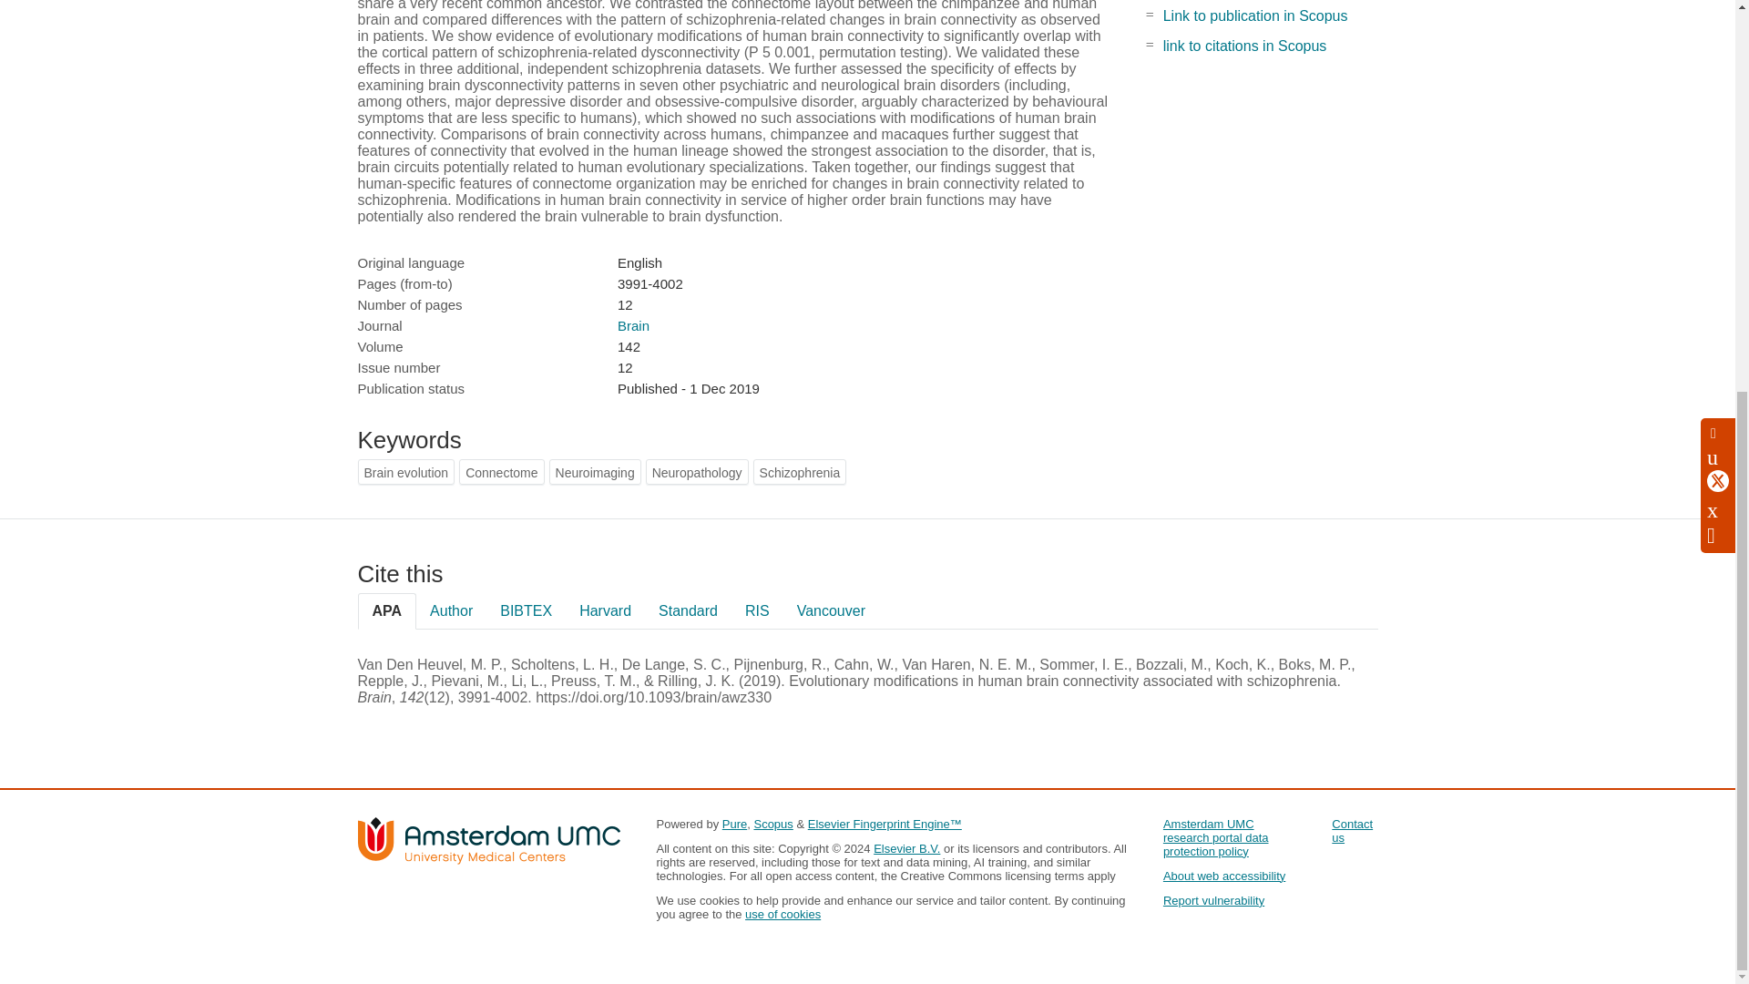 This screenshot has height=984, width=1749. Describe the element at coordinates (906, 848) in the screenshot. I see `Elsevier B.V.` at that location.